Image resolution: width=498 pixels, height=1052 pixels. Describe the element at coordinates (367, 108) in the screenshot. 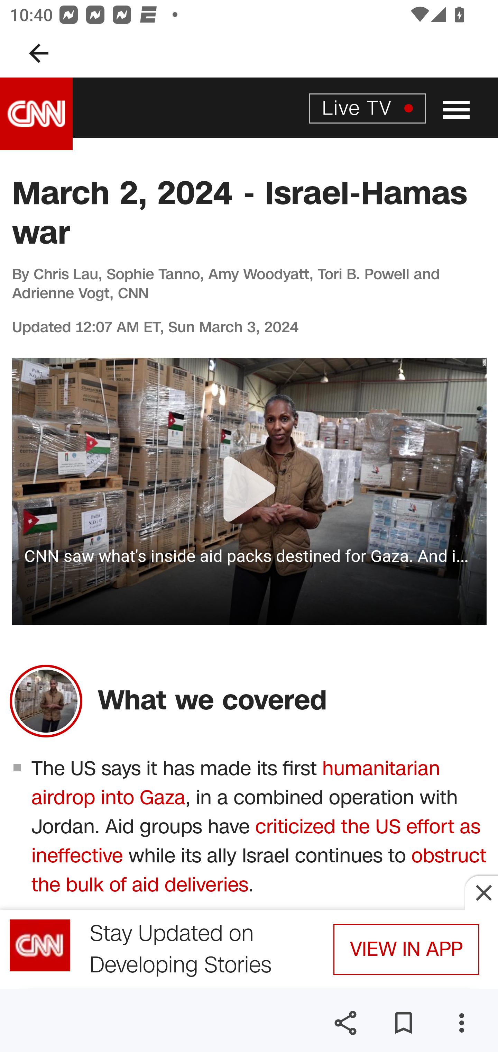

I see `Live TV ` at that location.